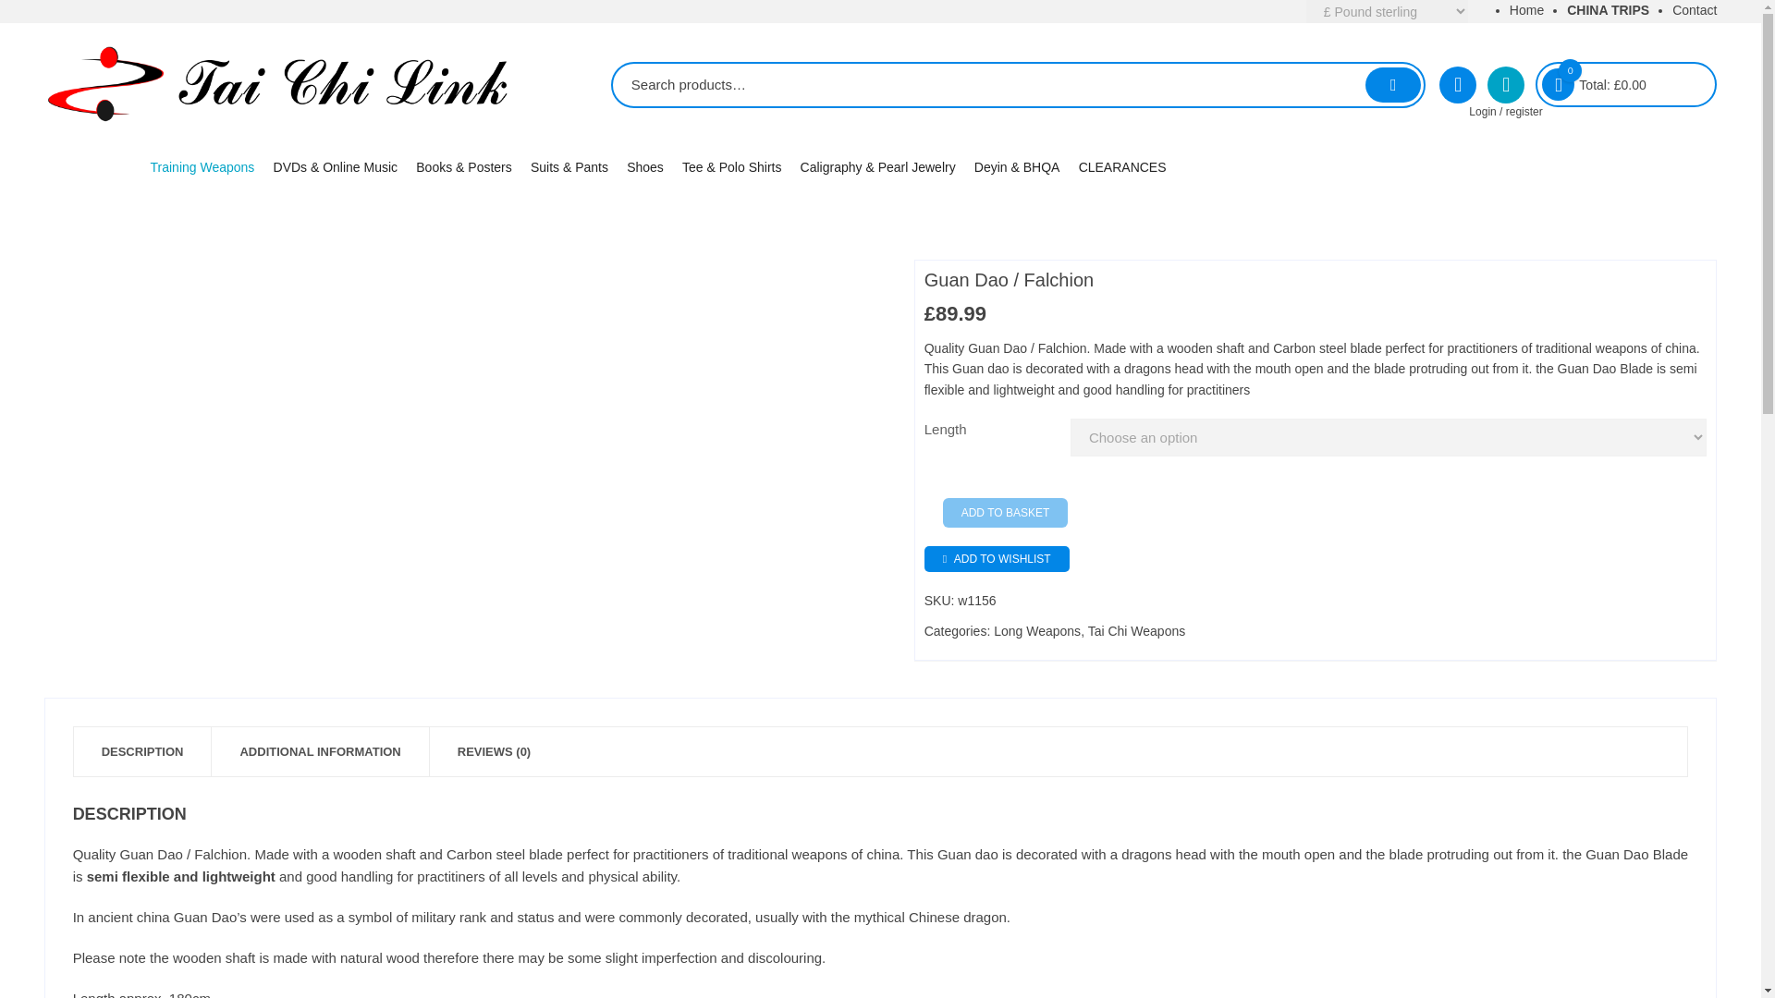 This screenshot has width=1775, height=998. What do you see at coordinates (205, 166) in the screenshot?
I see `Training Weapons` at bounding box center [205, 166].